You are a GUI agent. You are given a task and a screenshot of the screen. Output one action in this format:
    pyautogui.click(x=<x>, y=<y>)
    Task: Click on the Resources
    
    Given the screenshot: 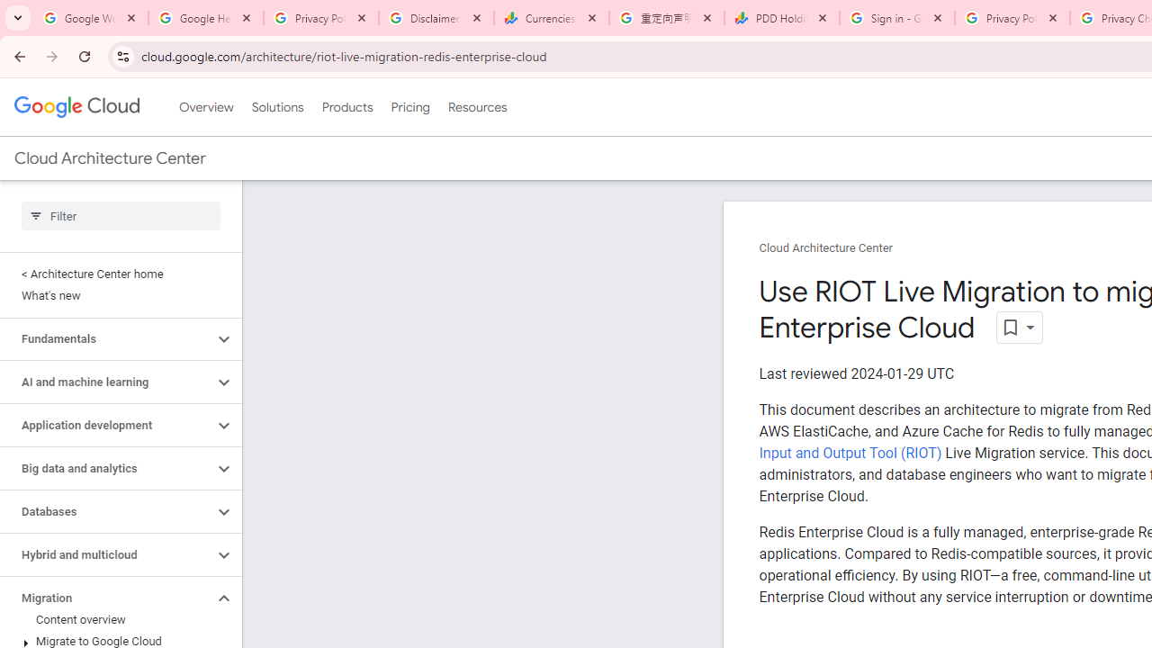 What is the action you would take?
    pyautogui.click(x=477, y=107)
    